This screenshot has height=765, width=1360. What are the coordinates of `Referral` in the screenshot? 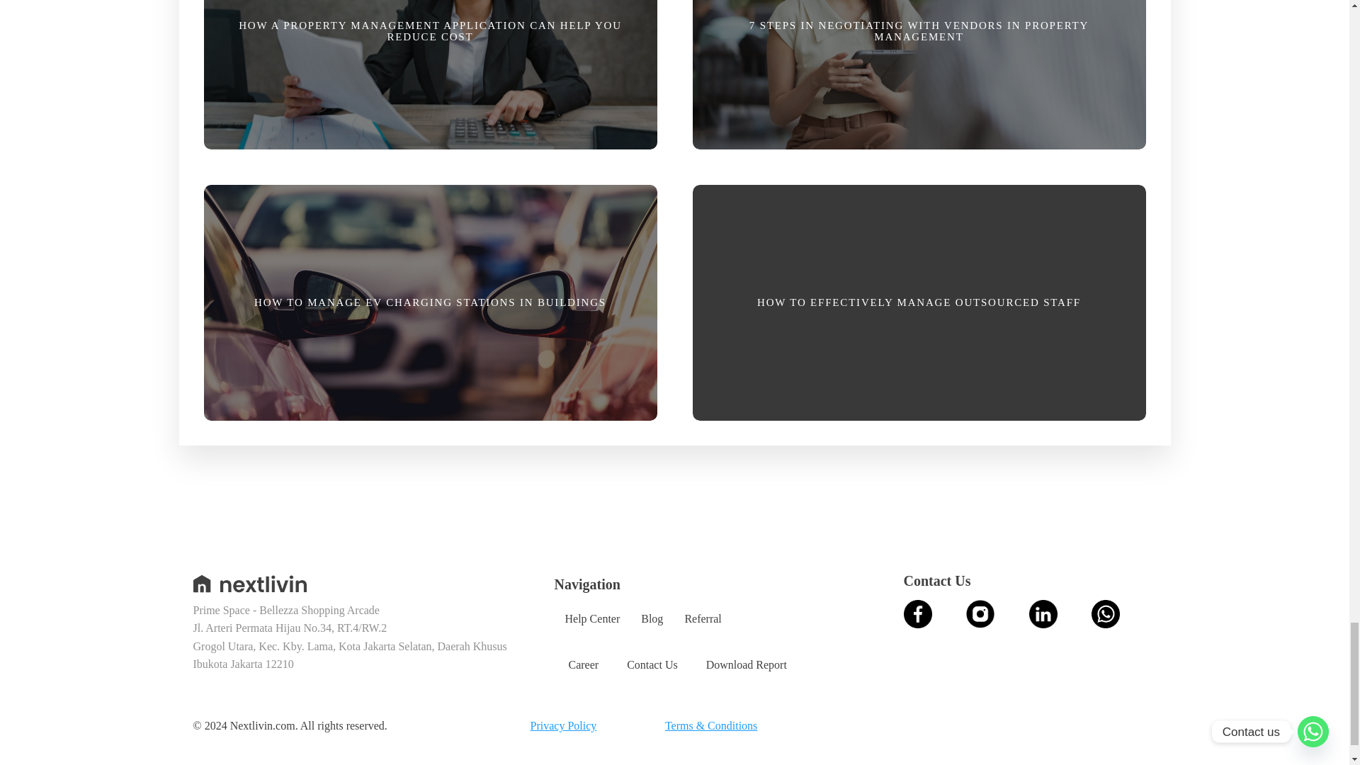 It's located at (702, 619).